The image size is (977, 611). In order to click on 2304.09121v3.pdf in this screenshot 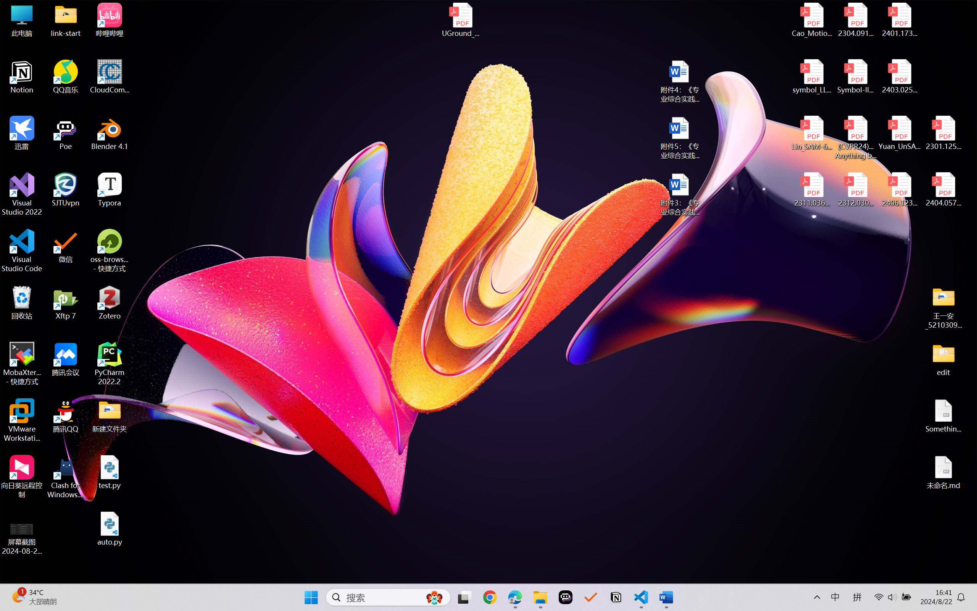, I will do `click(856, 20)`.